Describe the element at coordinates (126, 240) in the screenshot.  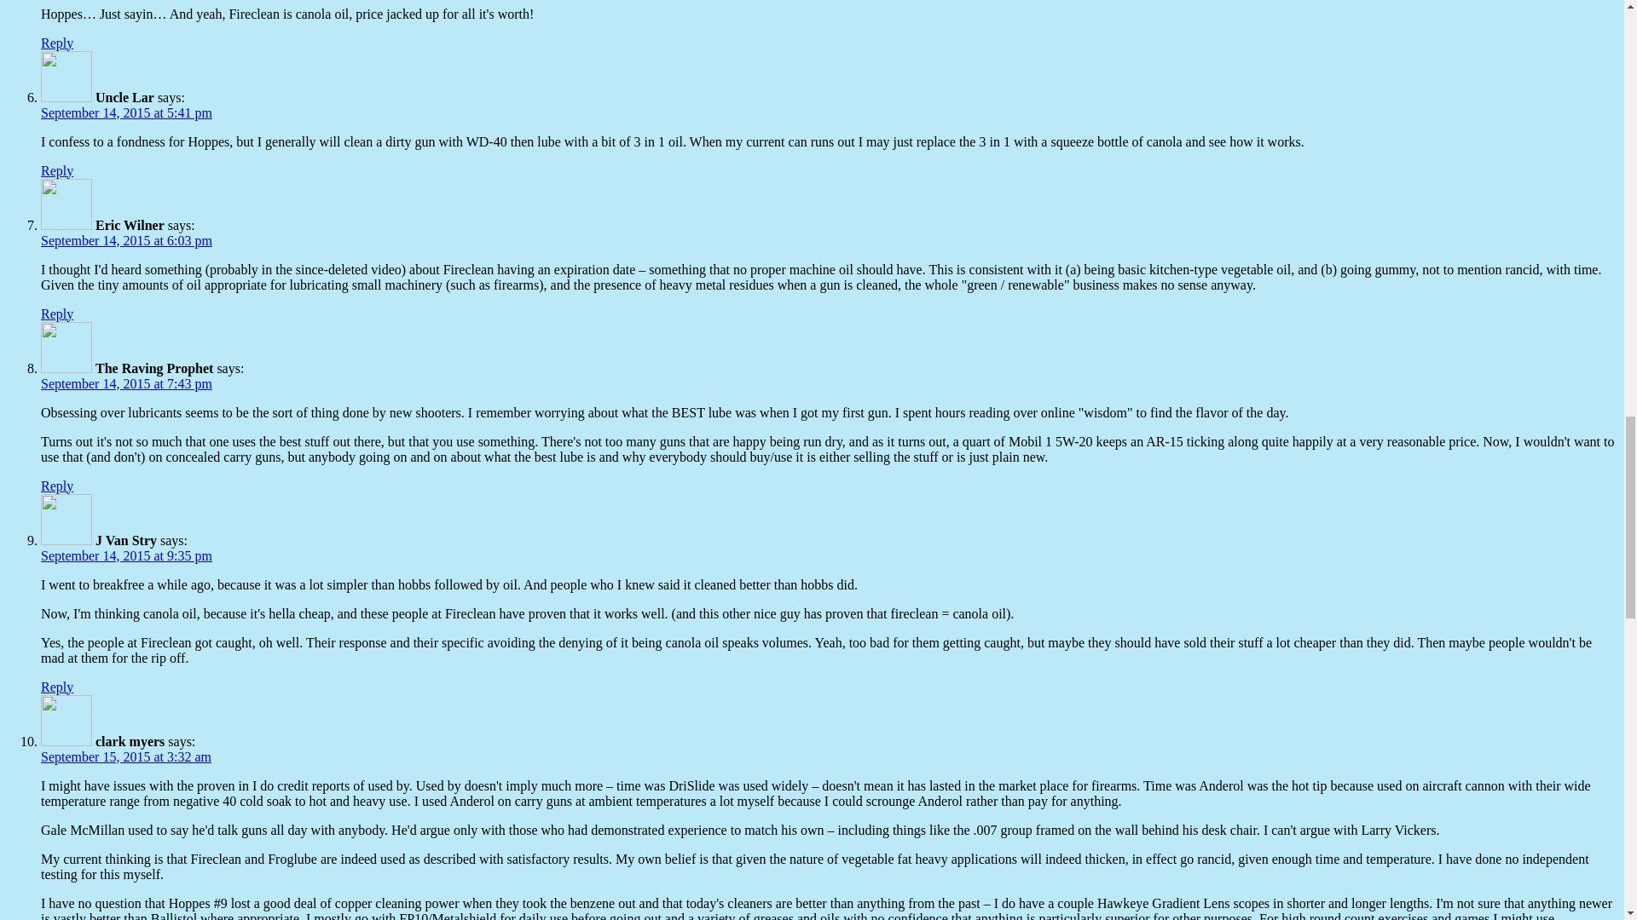
I see `September 14, 2015 at 6:03 pm` at that location.